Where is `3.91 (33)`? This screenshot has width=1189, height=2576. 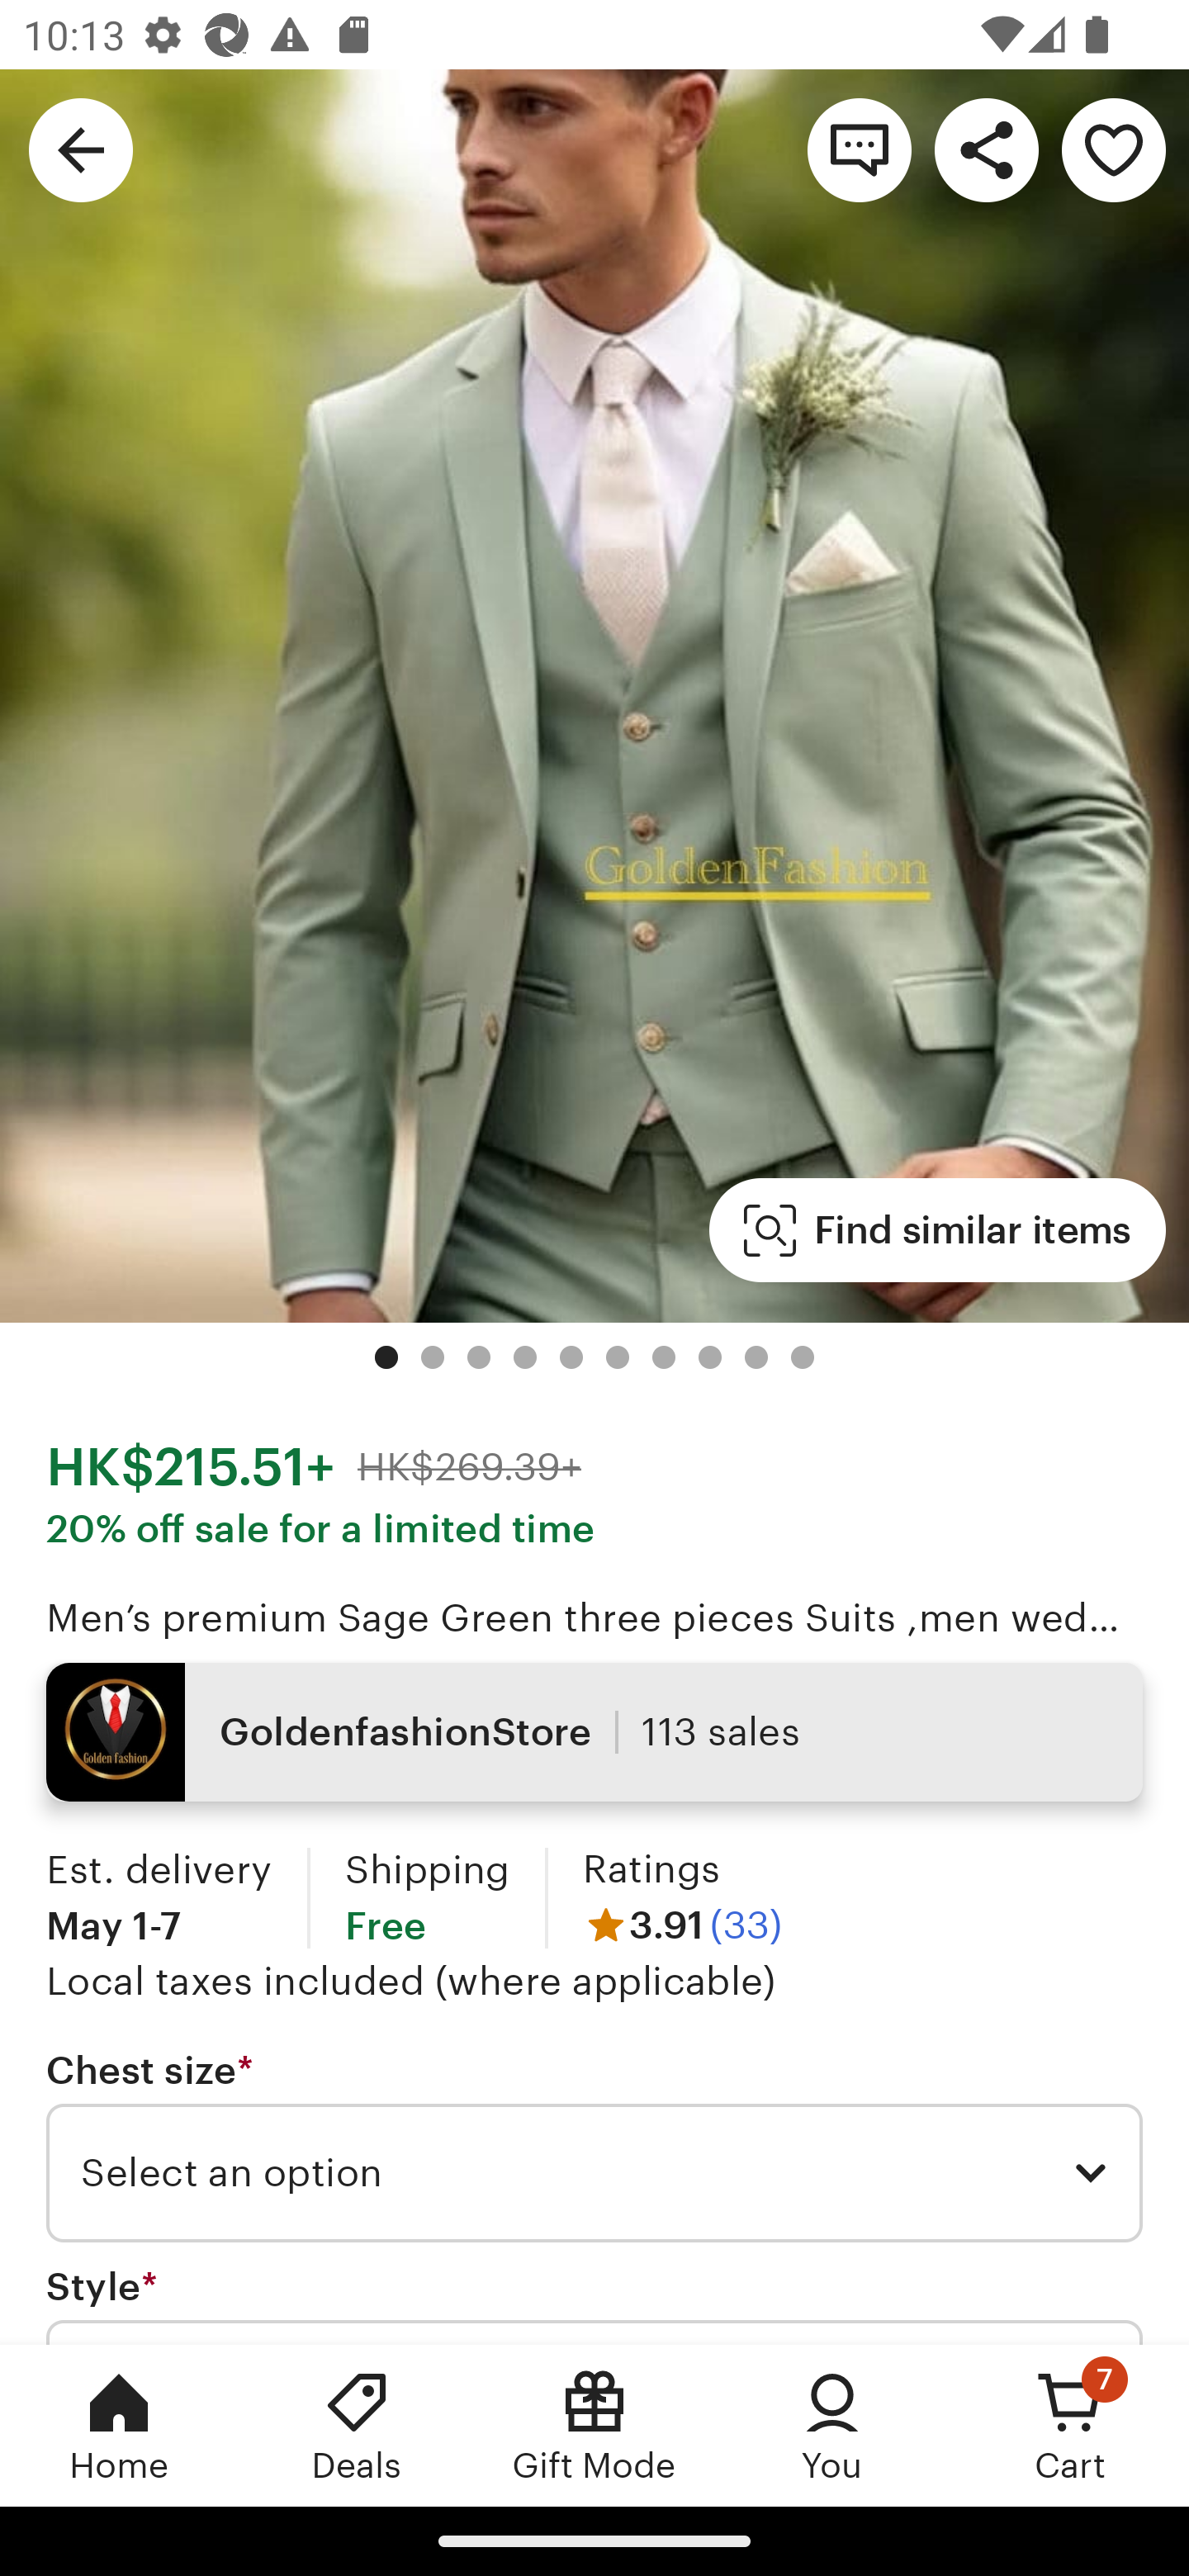
3.91 (33) is located at coordinates (682, 1924).